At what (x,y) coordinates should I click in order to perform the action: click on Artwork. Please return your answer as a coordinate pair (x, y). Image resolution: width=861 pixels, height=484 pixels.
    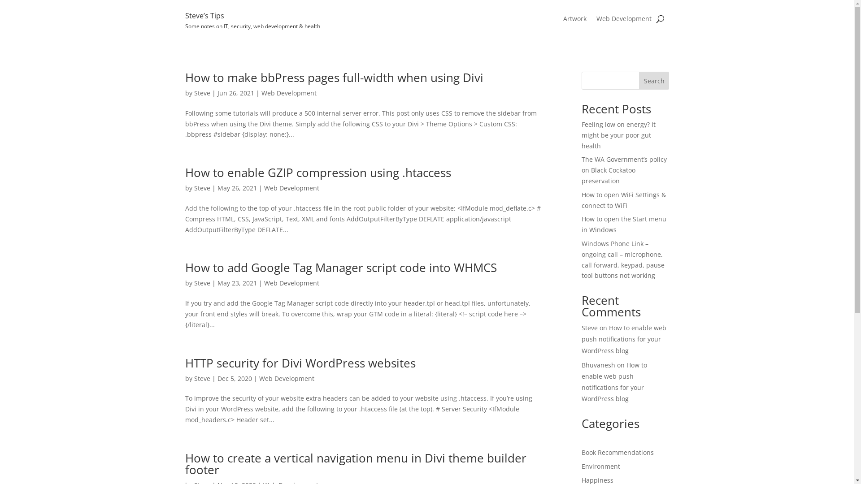
    Looking at the image, I should click on (575, 21).